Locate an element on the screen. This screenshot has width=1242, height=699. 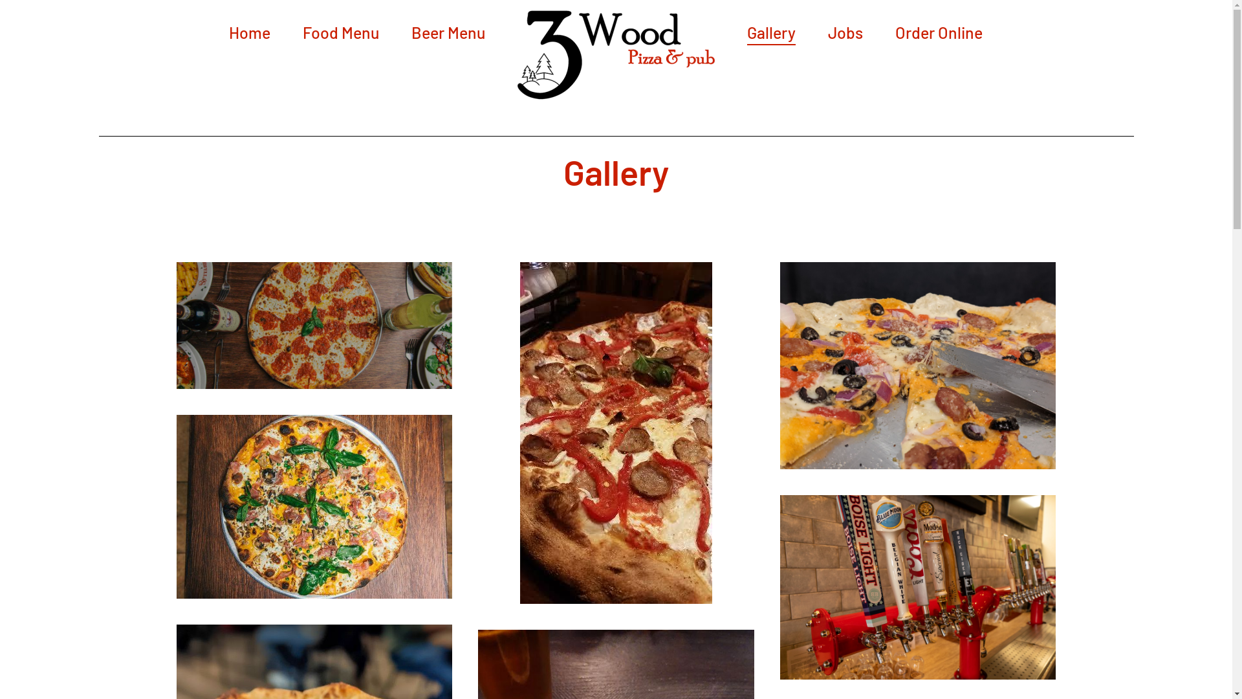
Home is located at coordinates (250, 32).